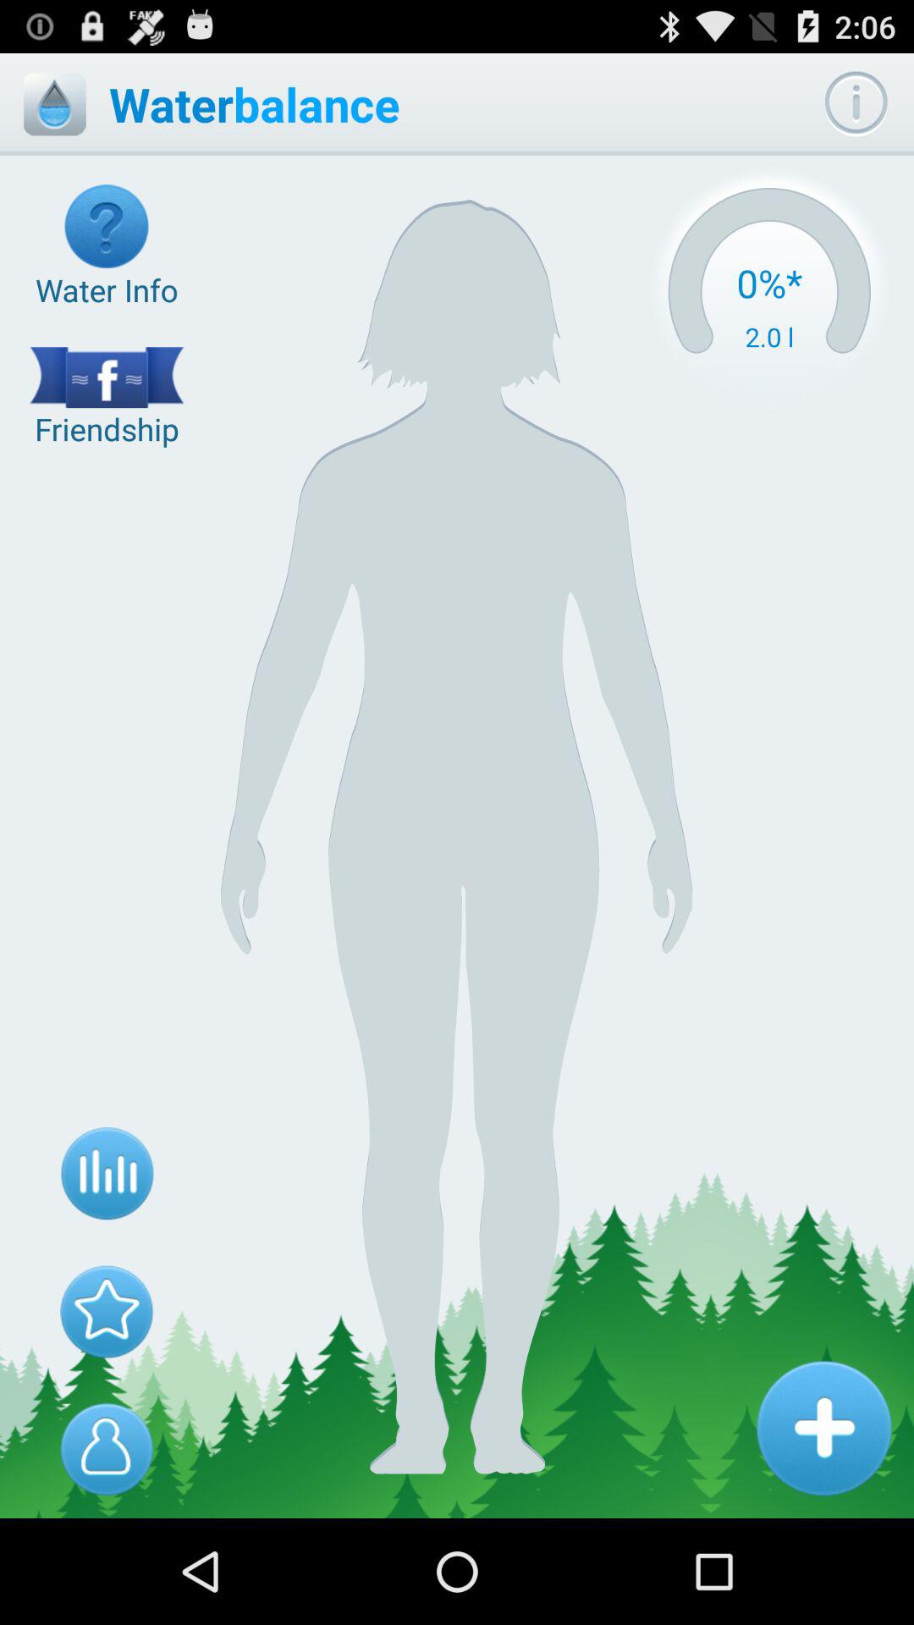  Describe the element at coordinates (107, 247) in the screenshot. I see `scroll until water info item` at that location.